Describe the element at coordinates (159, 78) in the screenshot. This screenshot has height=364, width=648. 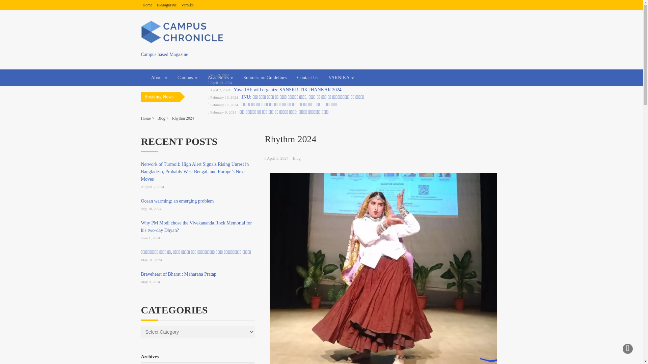
I see `About` at that location.